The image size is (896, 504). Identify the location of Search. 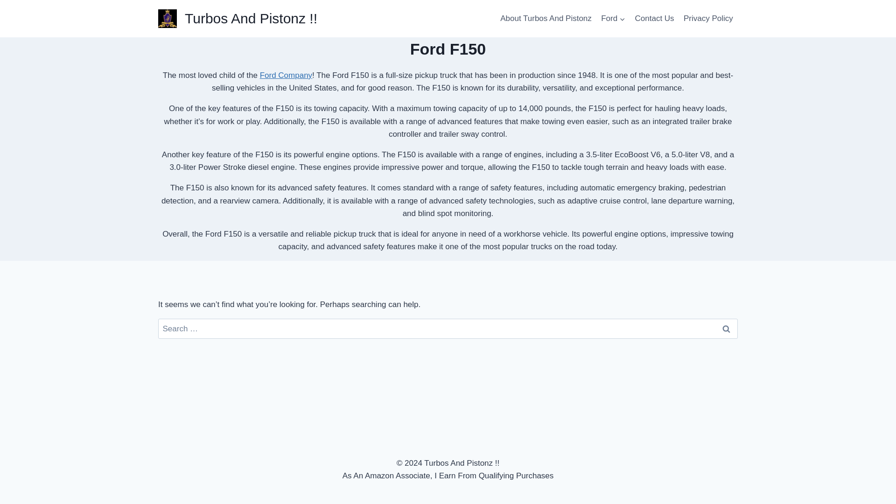
(726, 329).